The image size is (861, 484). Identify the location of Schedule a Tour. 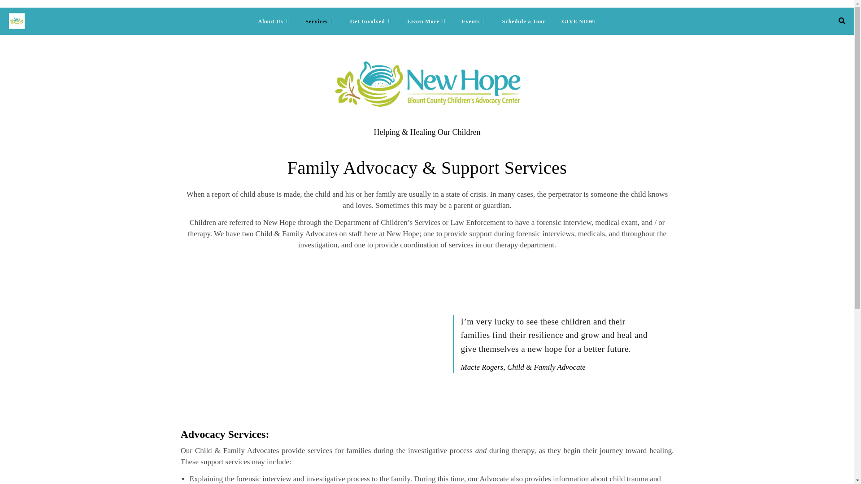
(524, 22).